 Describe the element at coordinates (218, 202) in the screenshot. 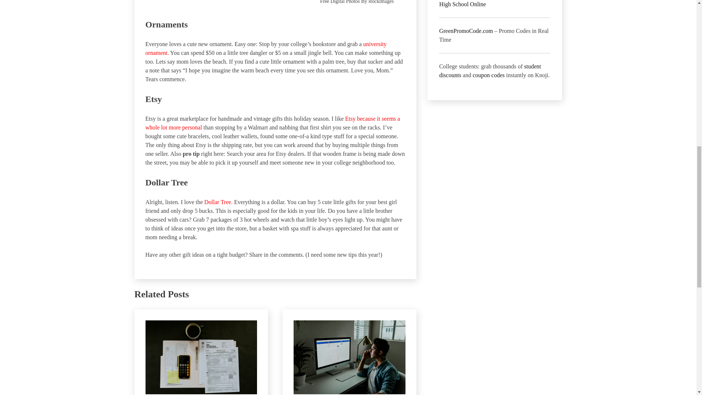

I see `Dollar Tree.` at that location.